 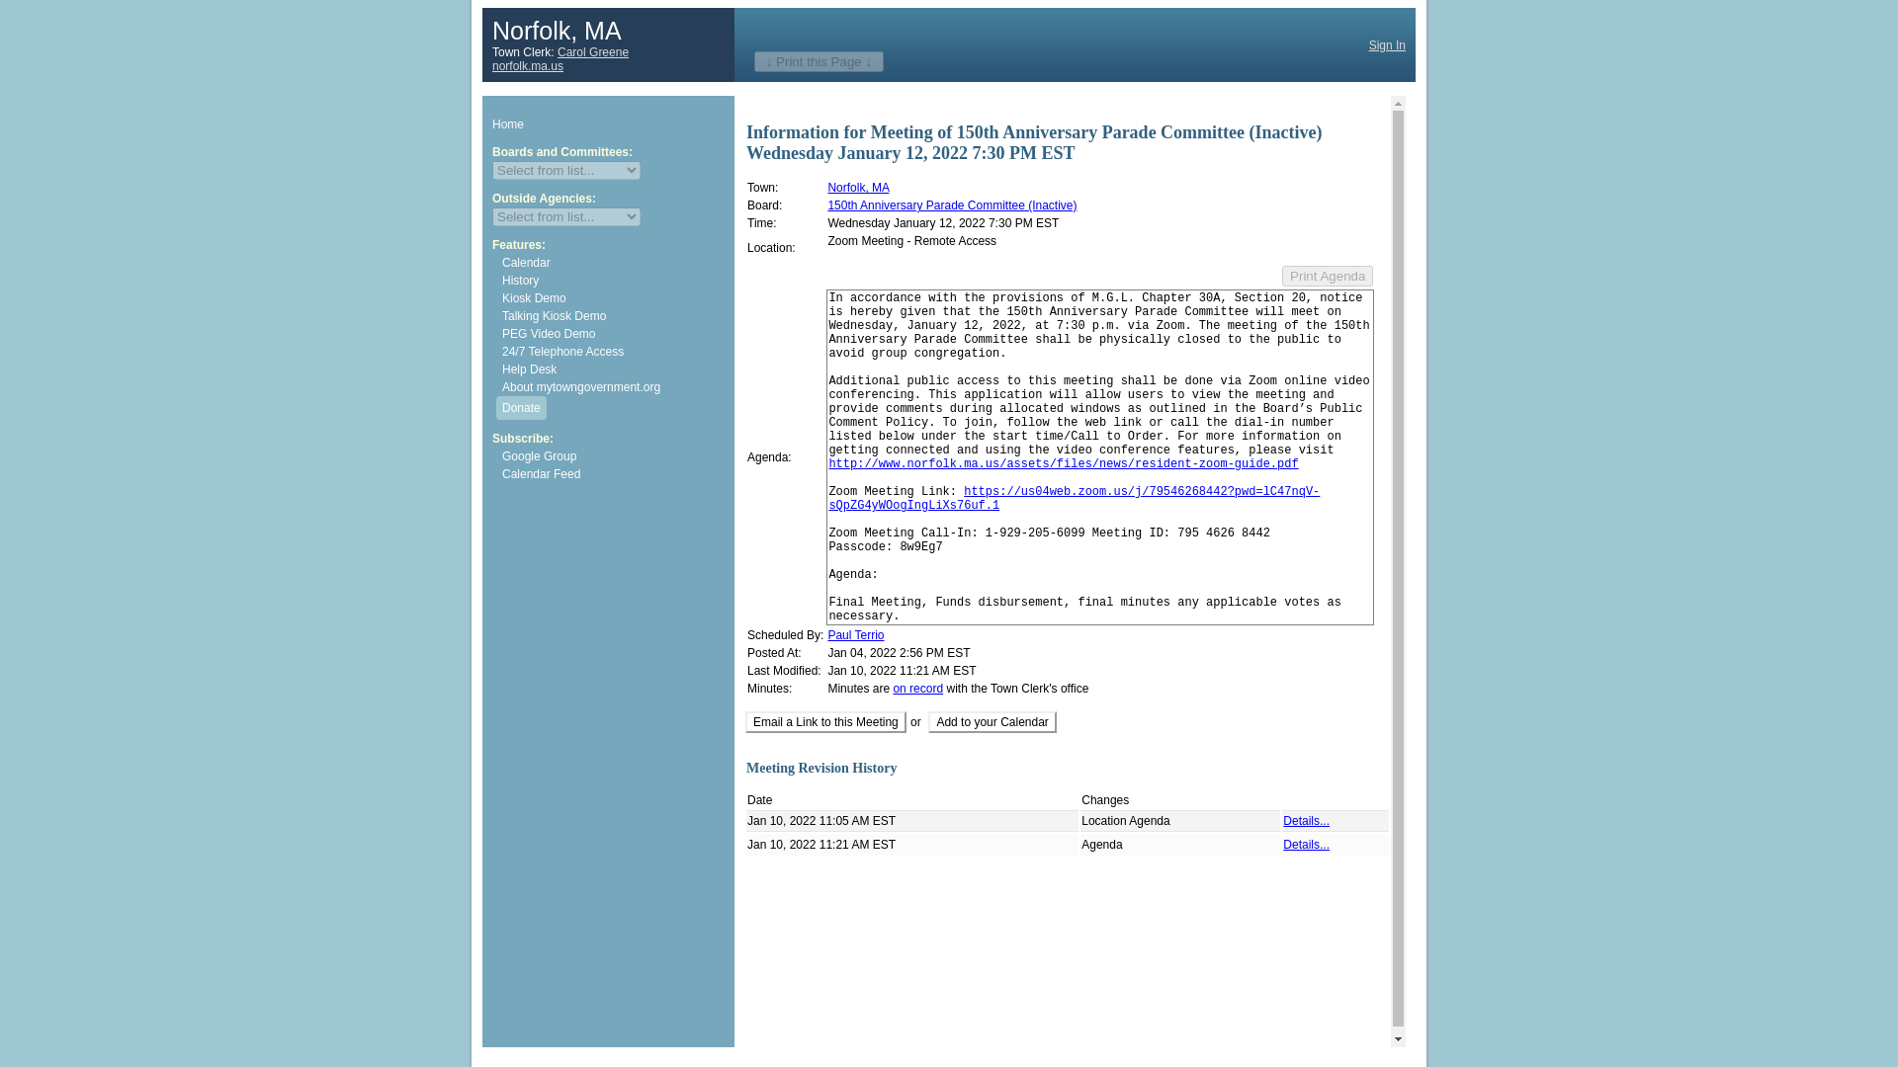 What do you see at coordinates (613, 474) in the screenshot?
I see `Calendar Feed` at bounding box center [613, 474].